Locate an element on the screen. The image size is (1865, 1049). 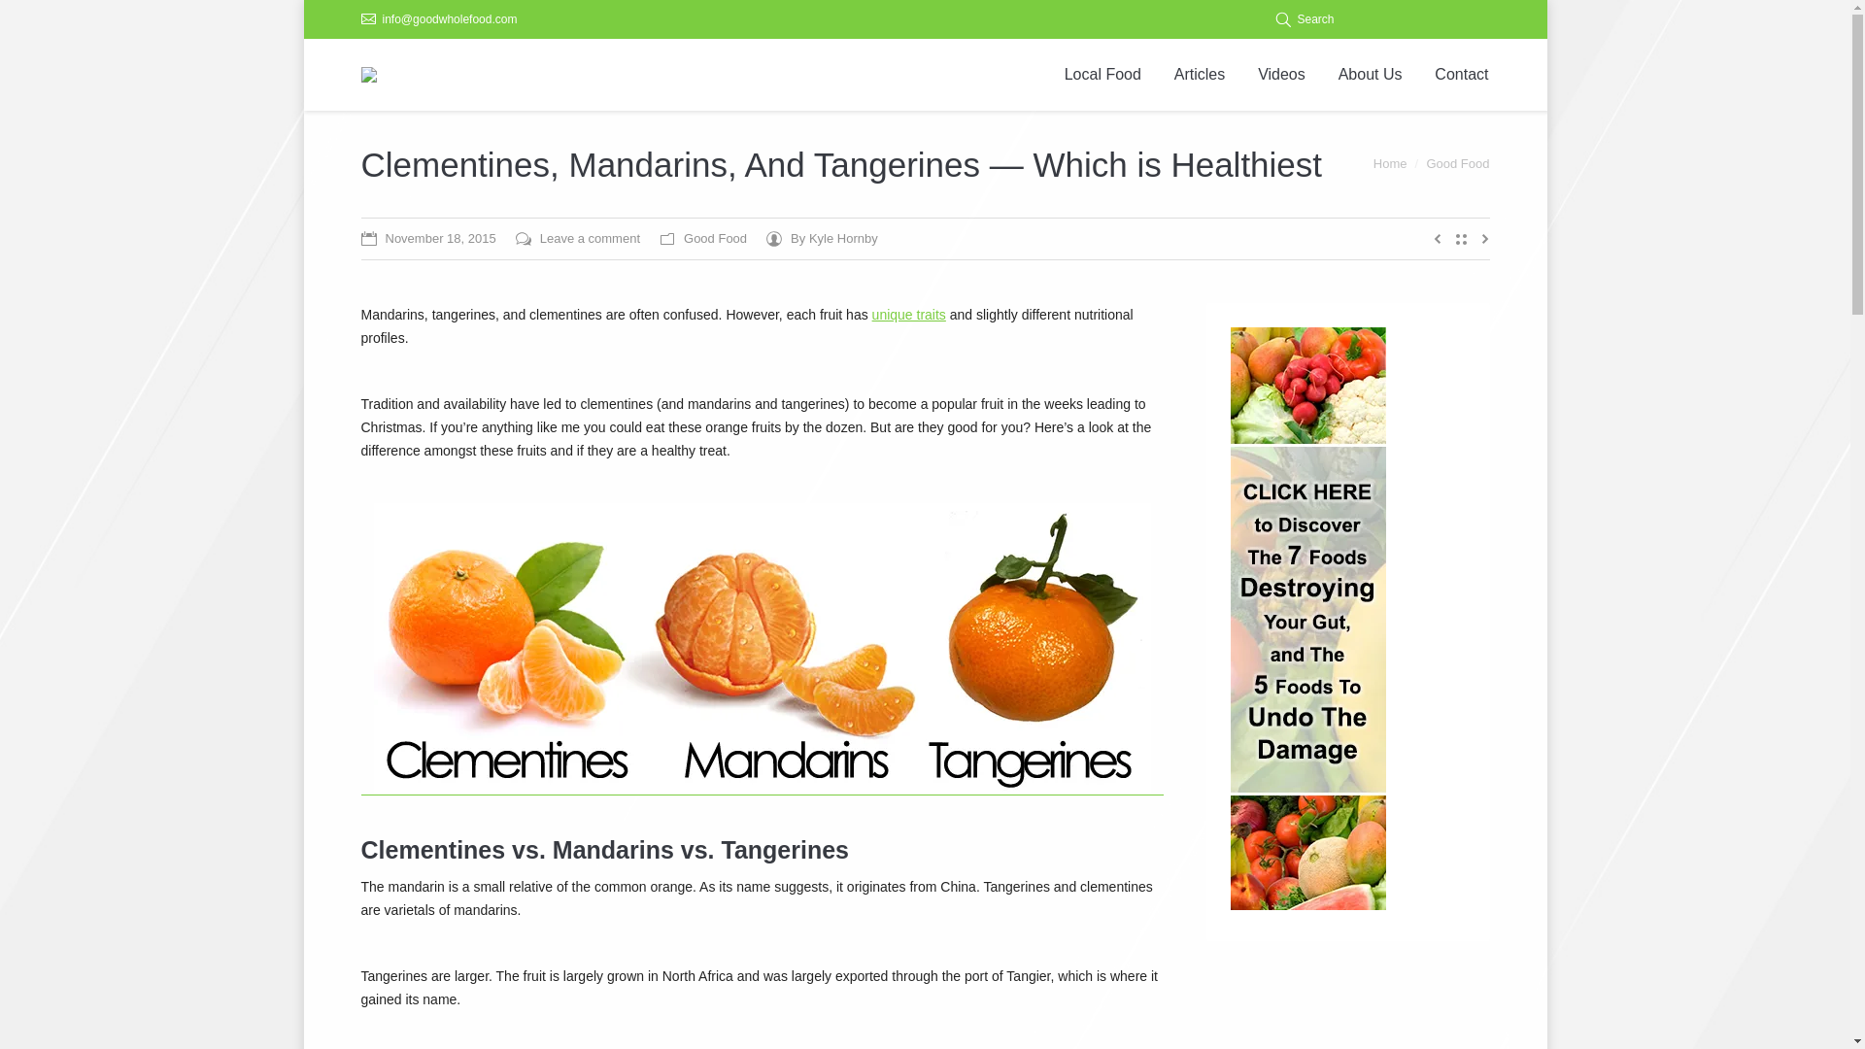
9:09 pm is located at coordinates (428, 239).